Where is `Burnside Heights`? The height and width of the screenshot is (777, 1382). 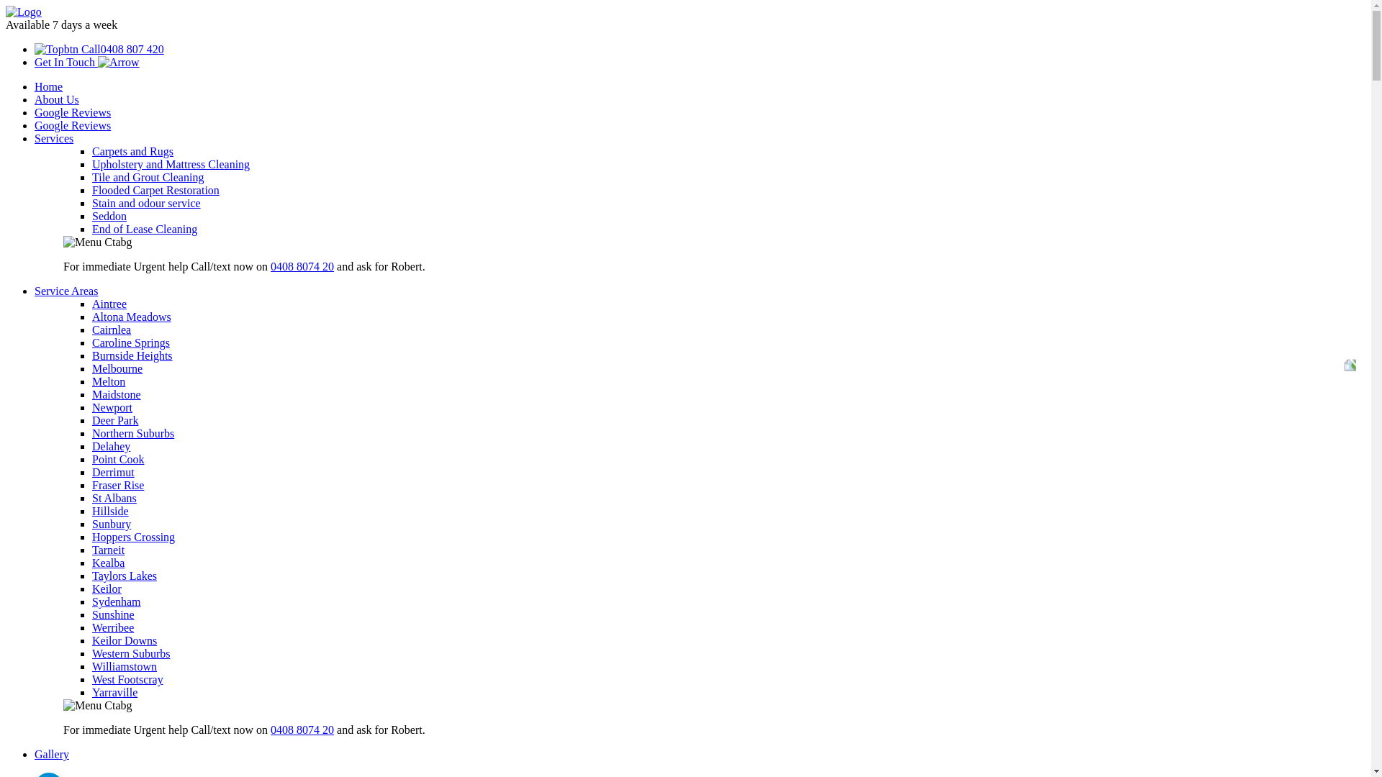
Burnside Heights is located at coordinates (132, 355).